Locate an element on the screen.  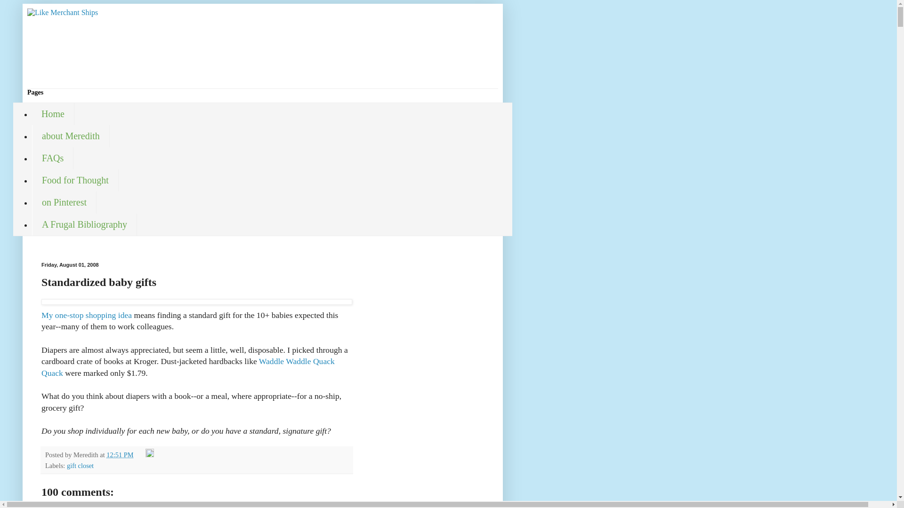
gift closet is located at coordinates (80, 465).